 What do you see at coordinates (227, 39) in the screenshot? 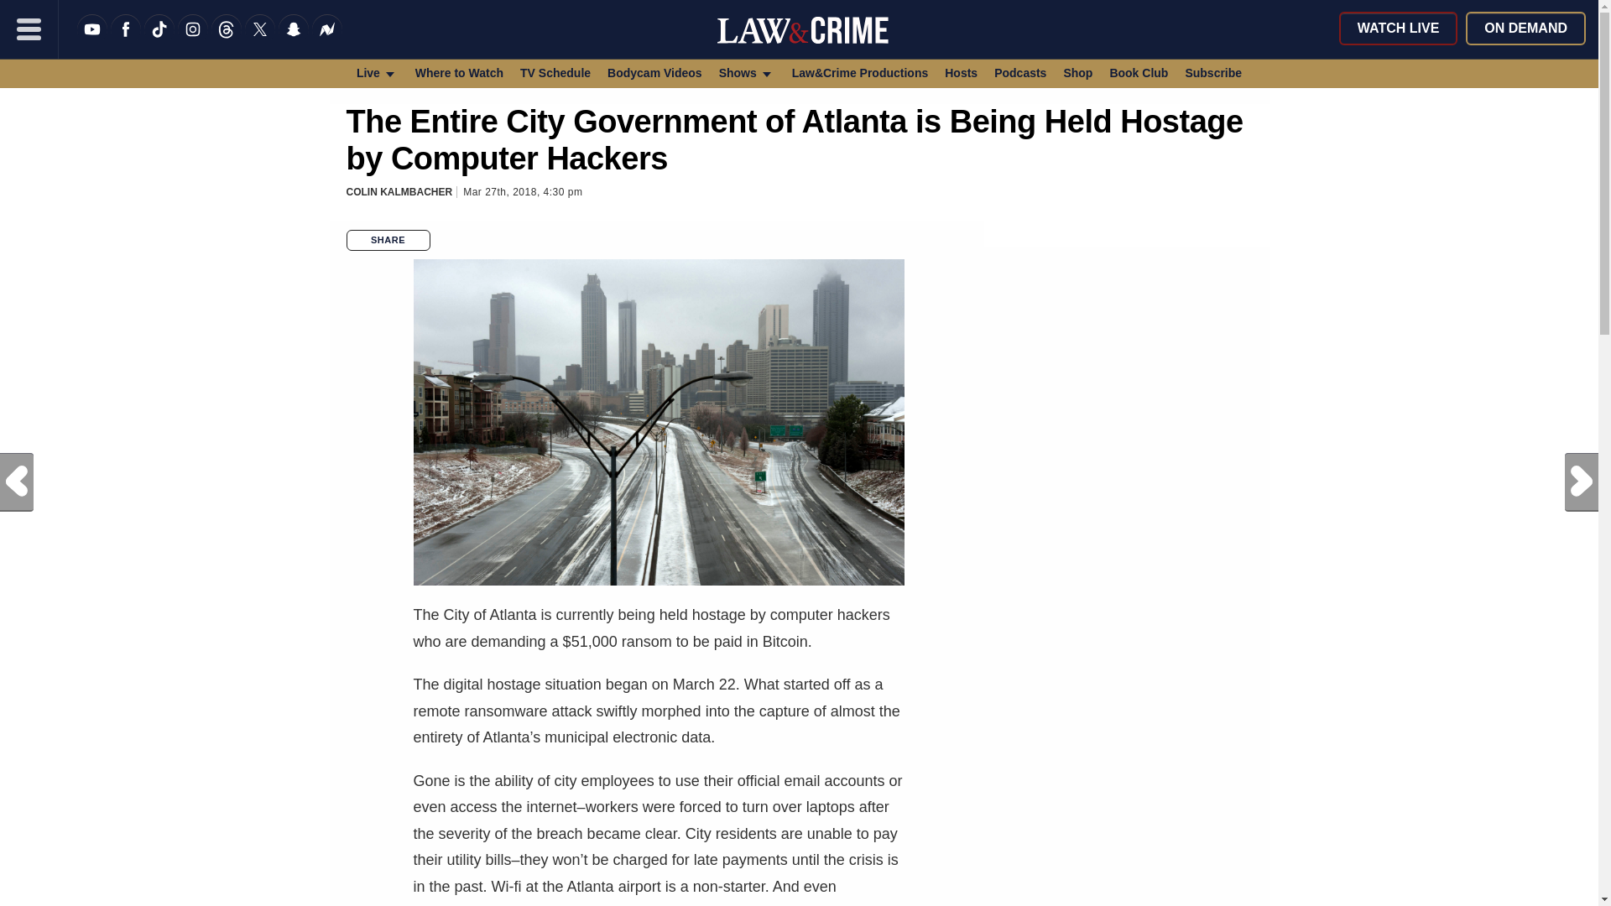
I see `Threads` at bounding box center [227, 39].